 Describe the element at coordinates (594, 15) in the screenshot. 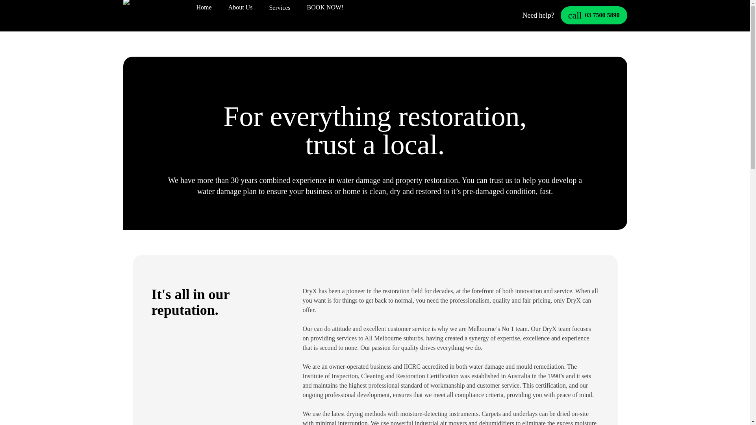

I see `Home` at that location.